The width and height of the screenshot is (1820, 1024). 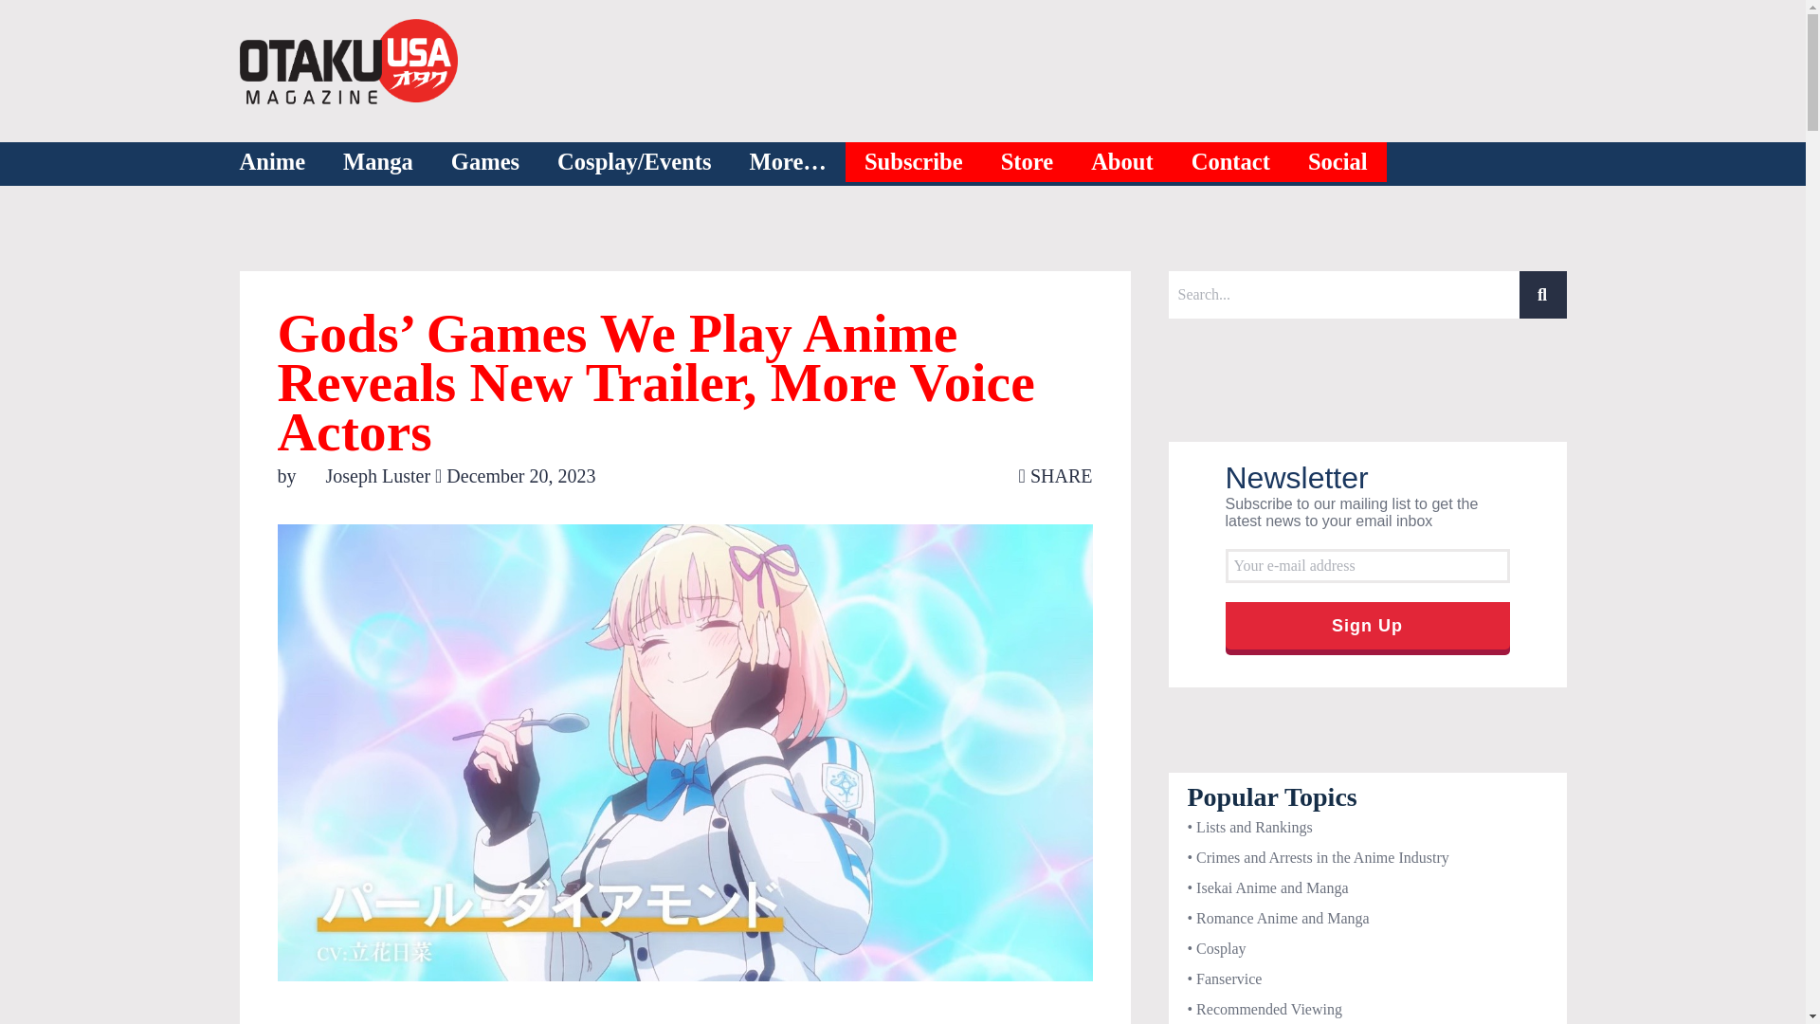 What do you see at coordinates (368, 476) in the screenshot?
I see `Joseph Luster` at bounding box center [368, 476].